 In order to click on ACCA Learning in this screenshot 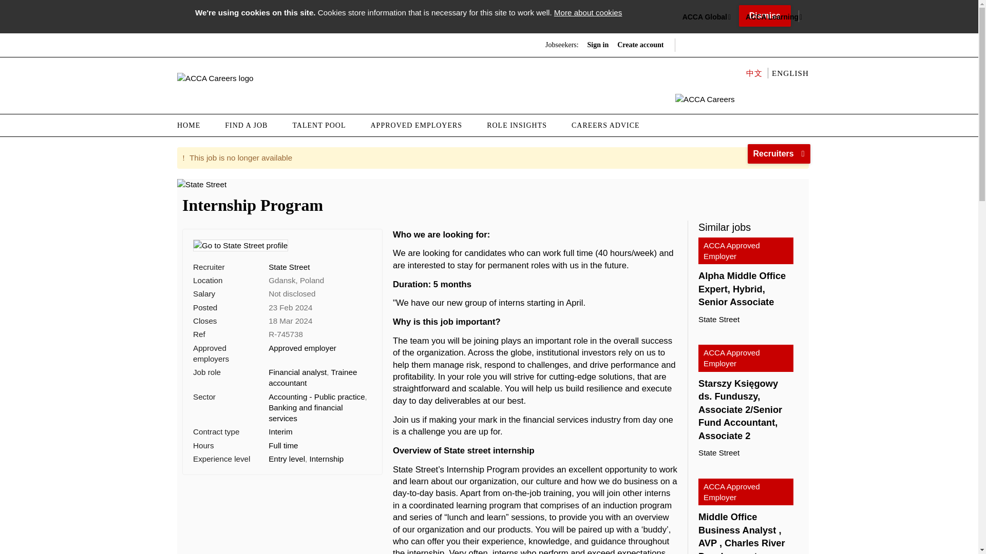, I will do `click(772, 17)`.